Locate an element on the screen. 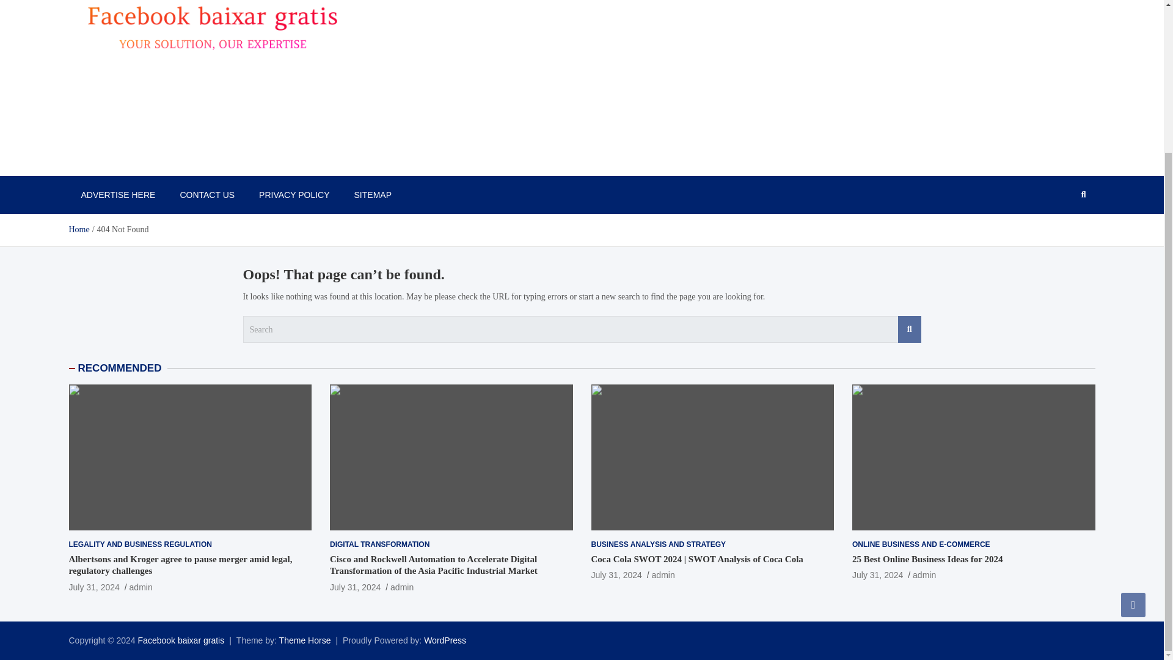  July 31, 2024 is located at coordinates (616, 575).